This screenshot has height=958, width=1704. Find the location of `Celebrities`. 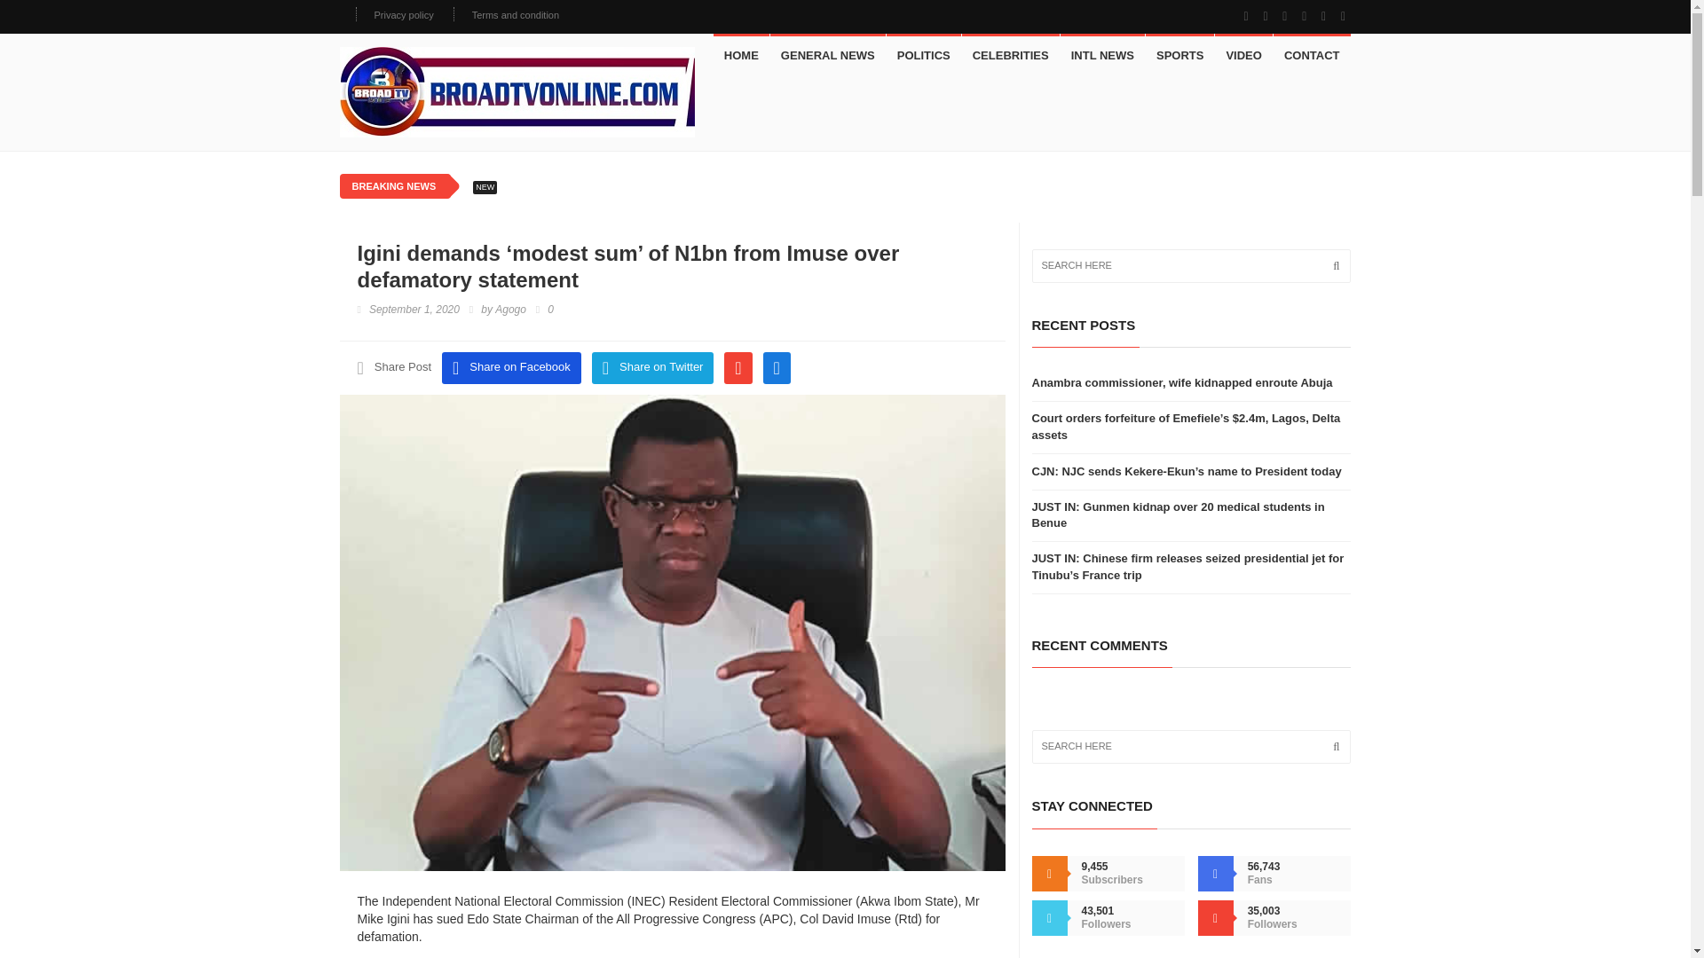

Celebrities is located at coordinates (1011, 55).